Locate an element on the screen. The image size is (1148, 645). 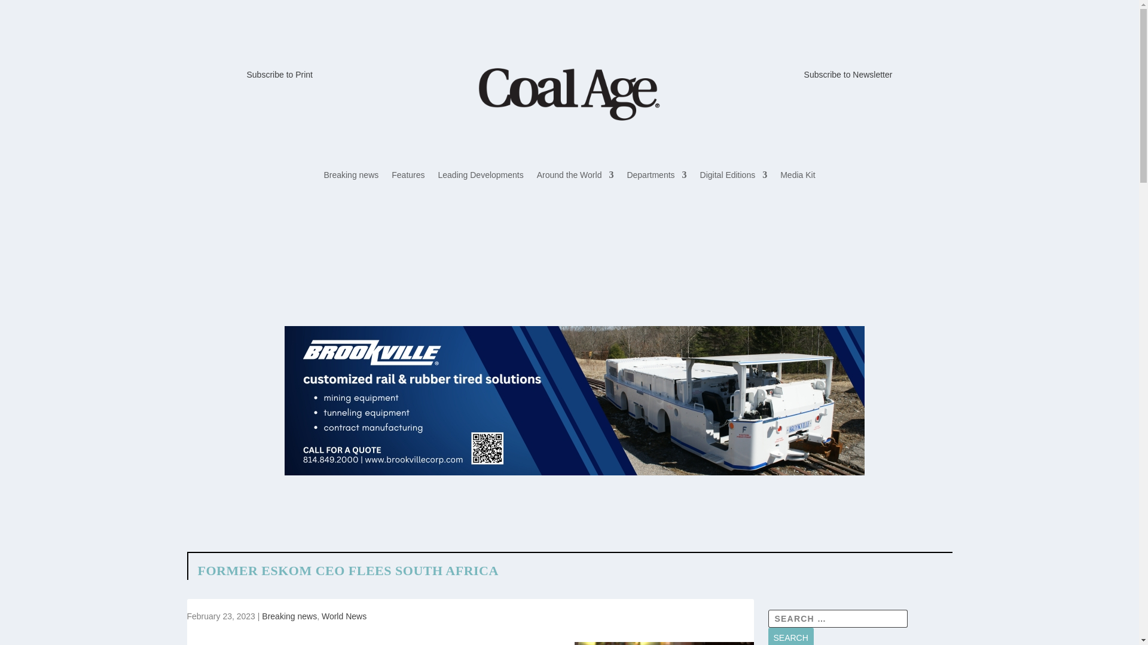
Subscribe to Newsletter is located at coordinates (848, 74).